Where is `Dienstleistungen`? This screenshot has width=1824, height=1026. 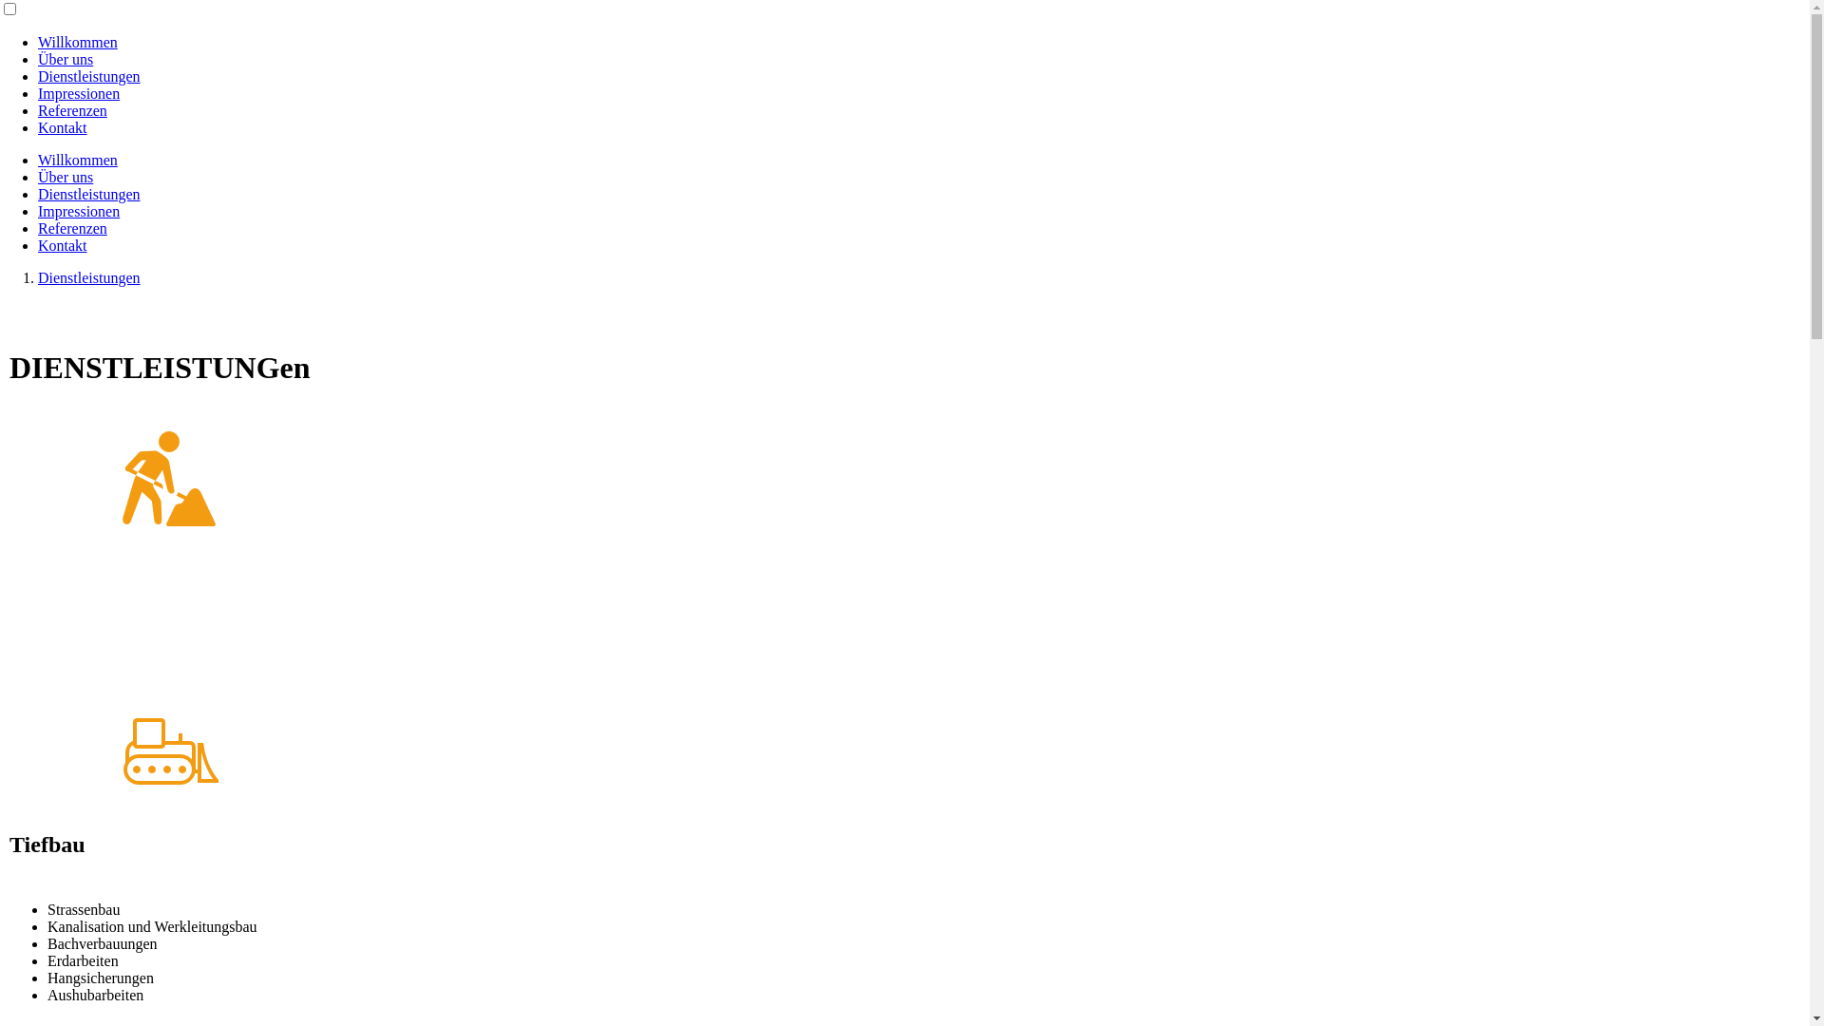
Dienstleistungen is located at coordinates (89, 194).